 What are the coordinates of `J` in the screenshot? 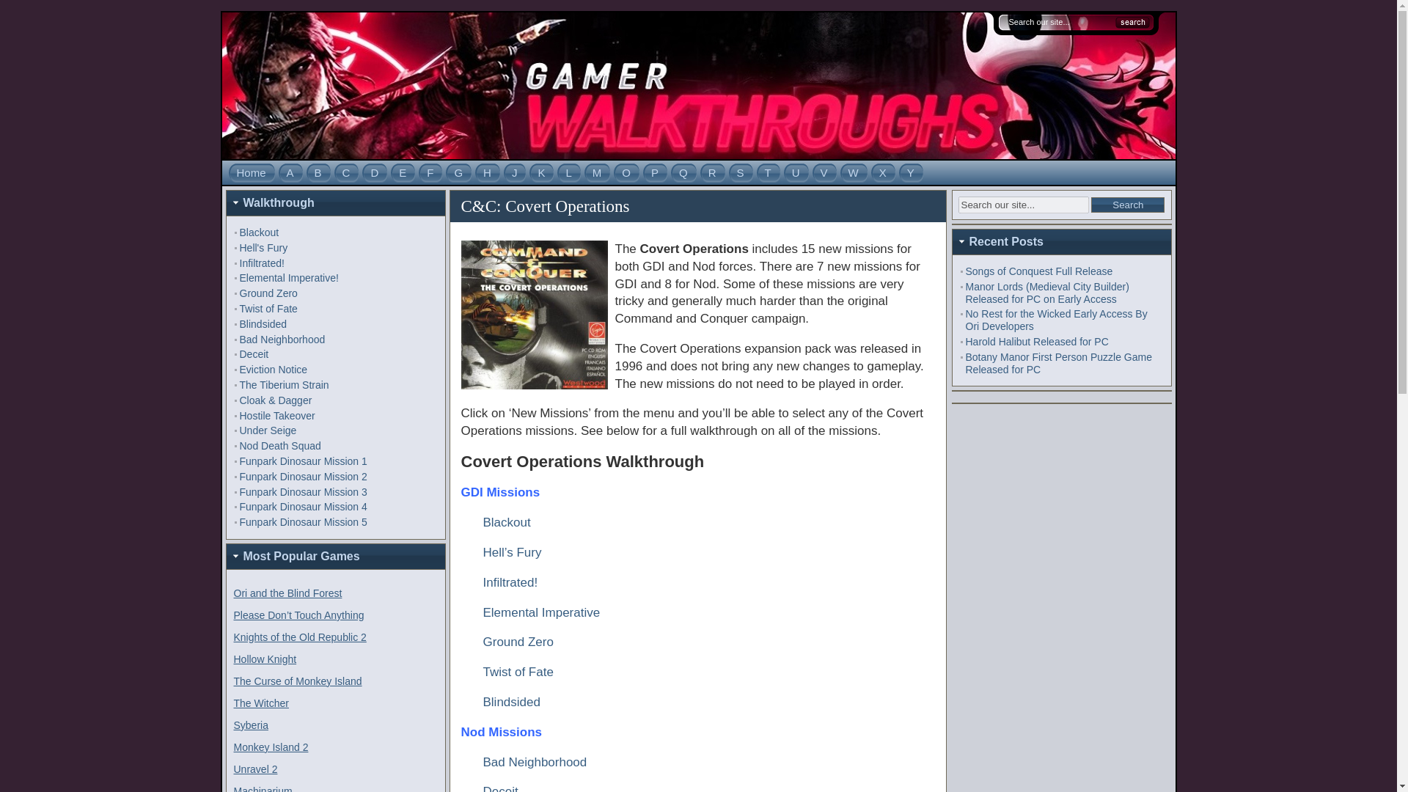 It's located at (515, 172).